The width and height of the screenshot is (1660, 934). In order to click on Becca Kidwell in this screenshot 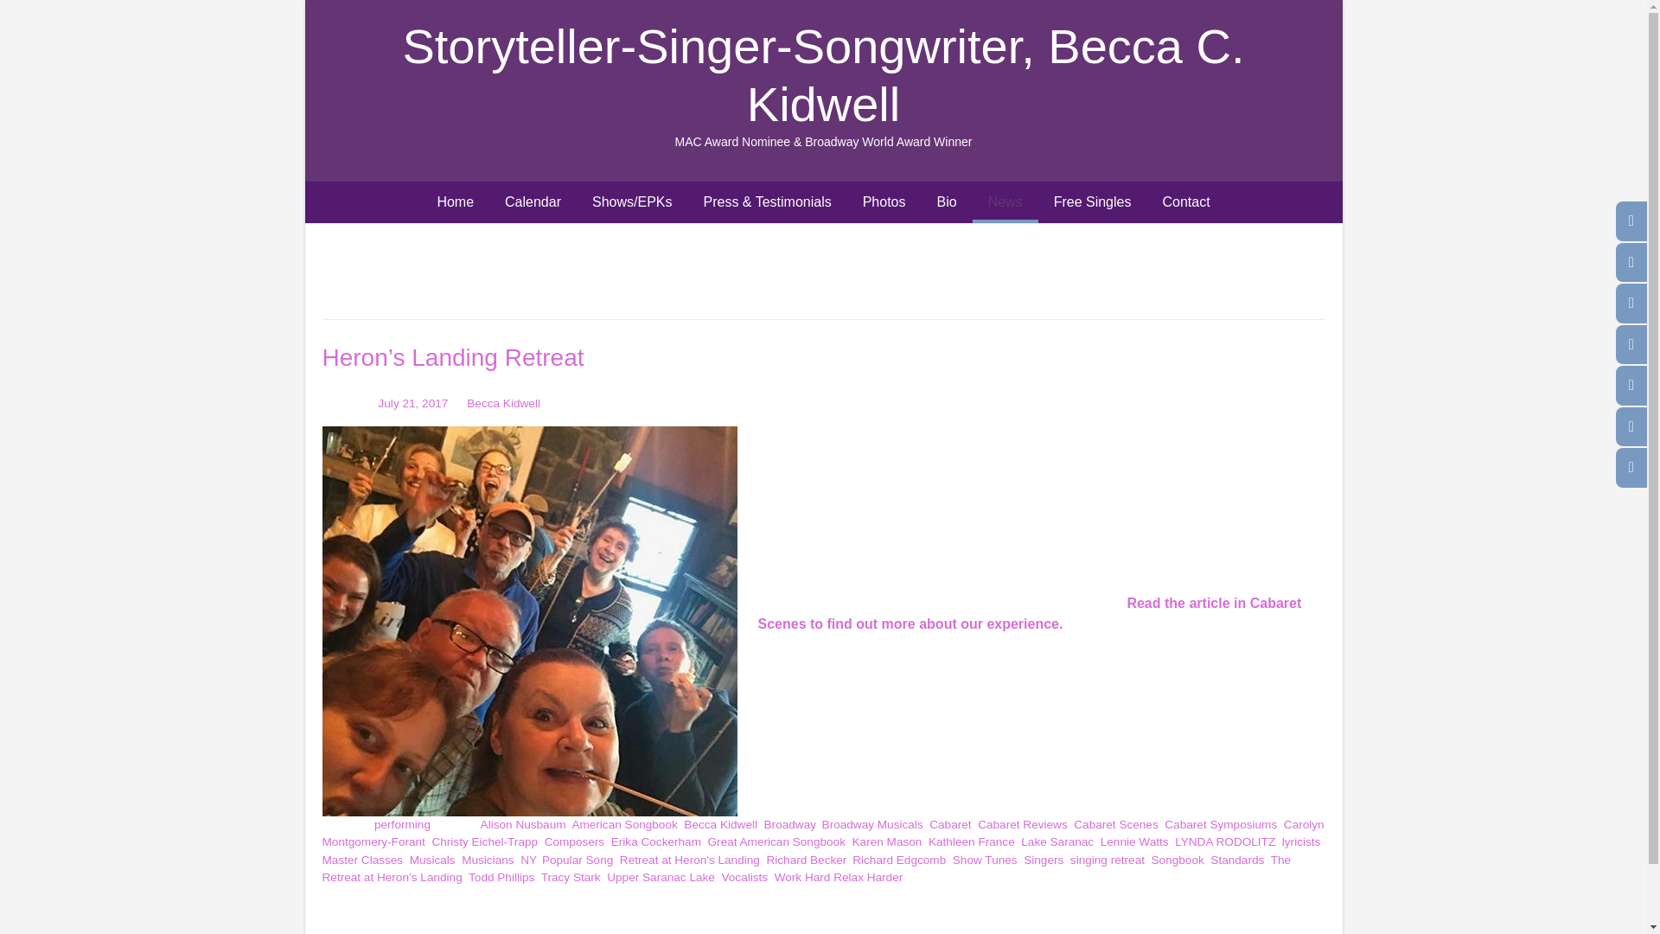, I will do `click(503, 403)`.